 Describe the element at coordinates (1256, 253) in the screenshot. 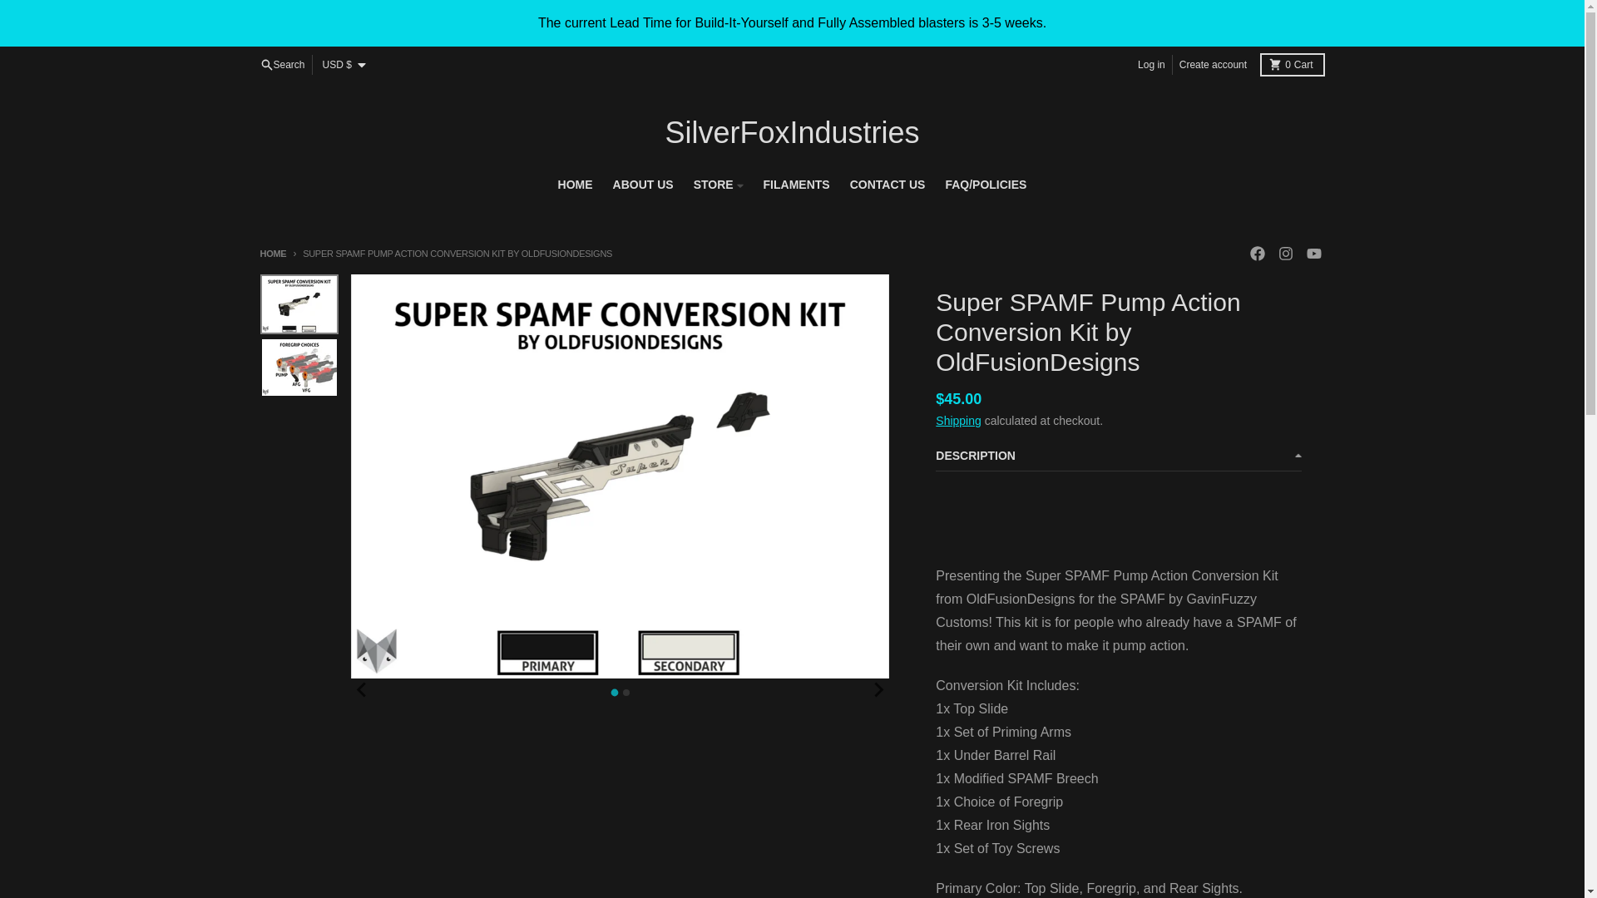

I see `Facebook - SilverFoxIndustries` at that location.